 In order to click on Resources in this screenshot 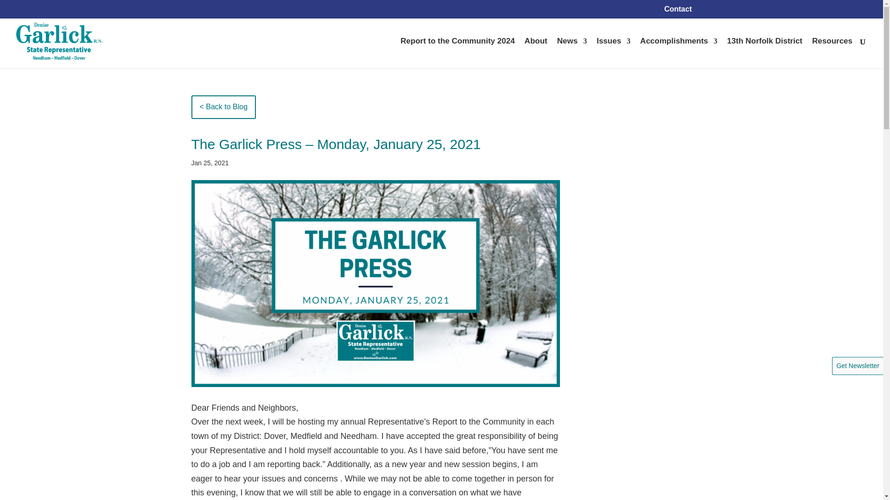, I will do `click(832, 53)`.